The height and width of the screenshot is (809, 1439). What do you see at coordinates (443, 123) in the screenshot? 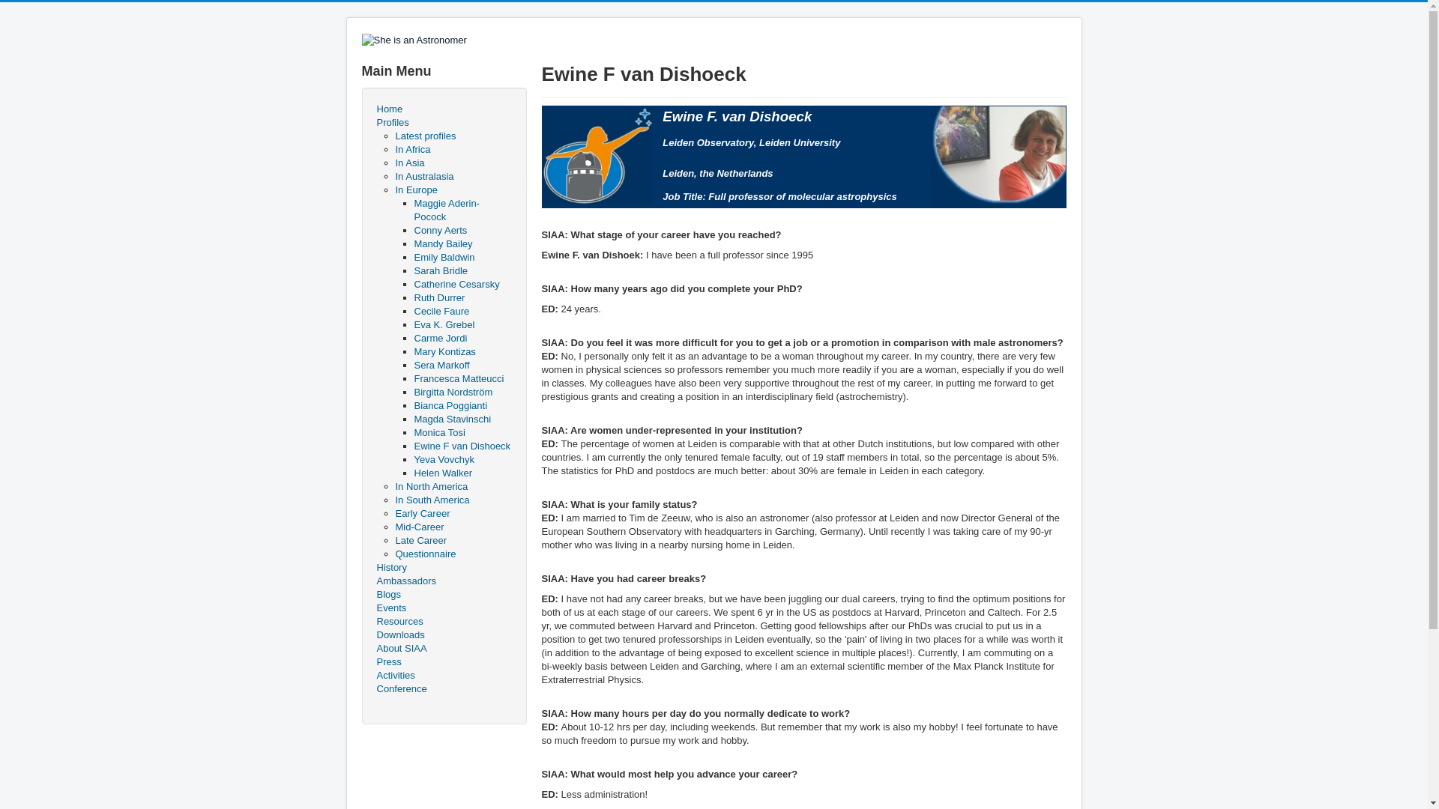
I see `Profiles` at bounding box center [443, 123].